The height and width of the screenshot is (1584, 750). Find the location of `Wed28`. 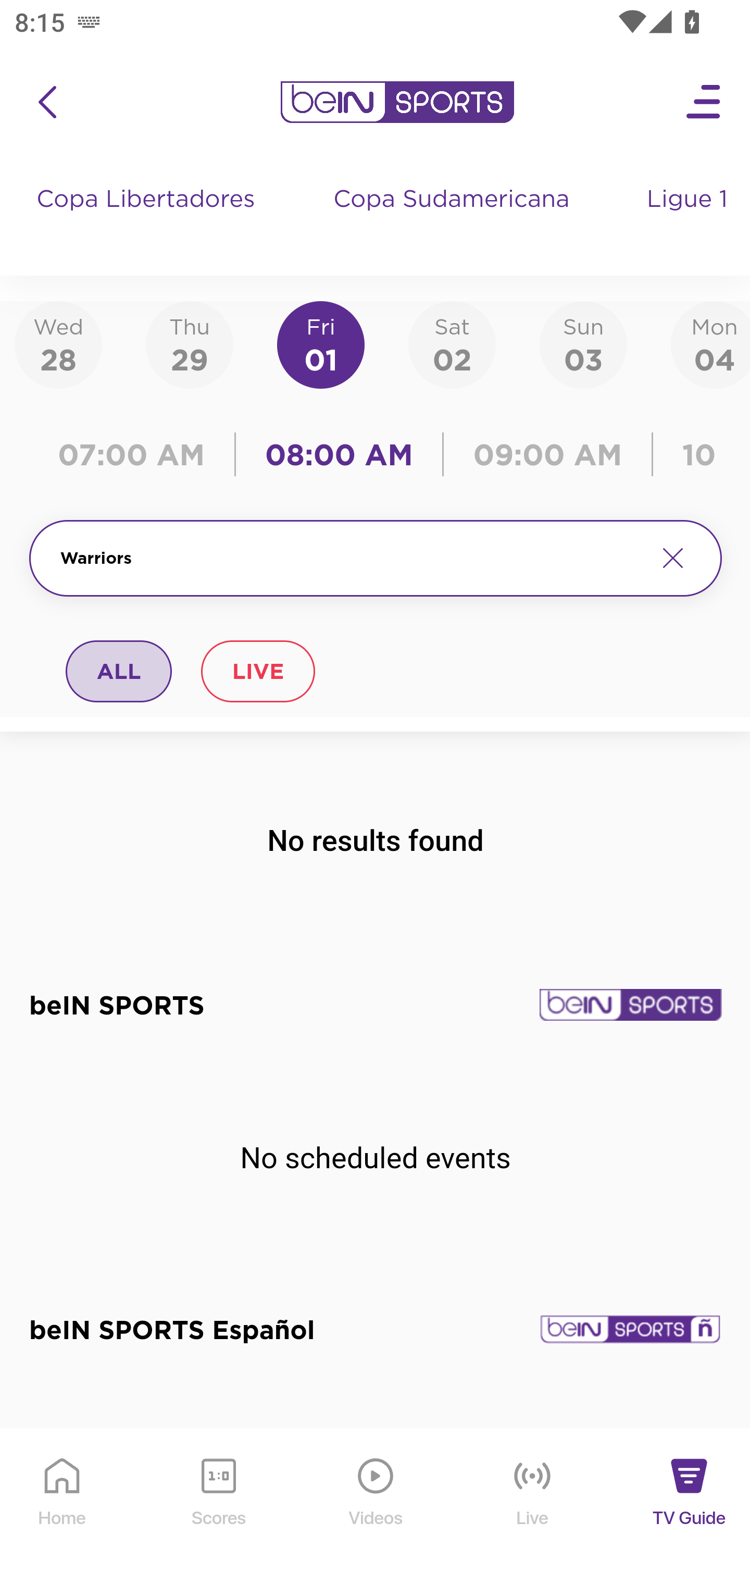

Wed28 is located at coordinates (58, 344).